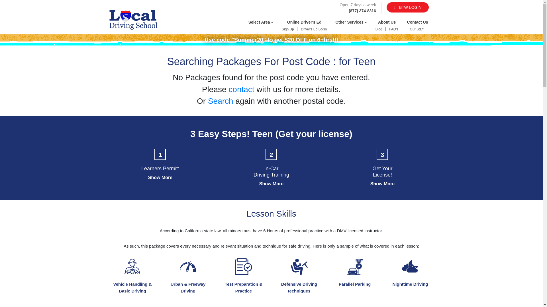  What do you see at coordinates (260, 22) in the screenshot?
I see `Select Area` at bounding box center [260, 22].